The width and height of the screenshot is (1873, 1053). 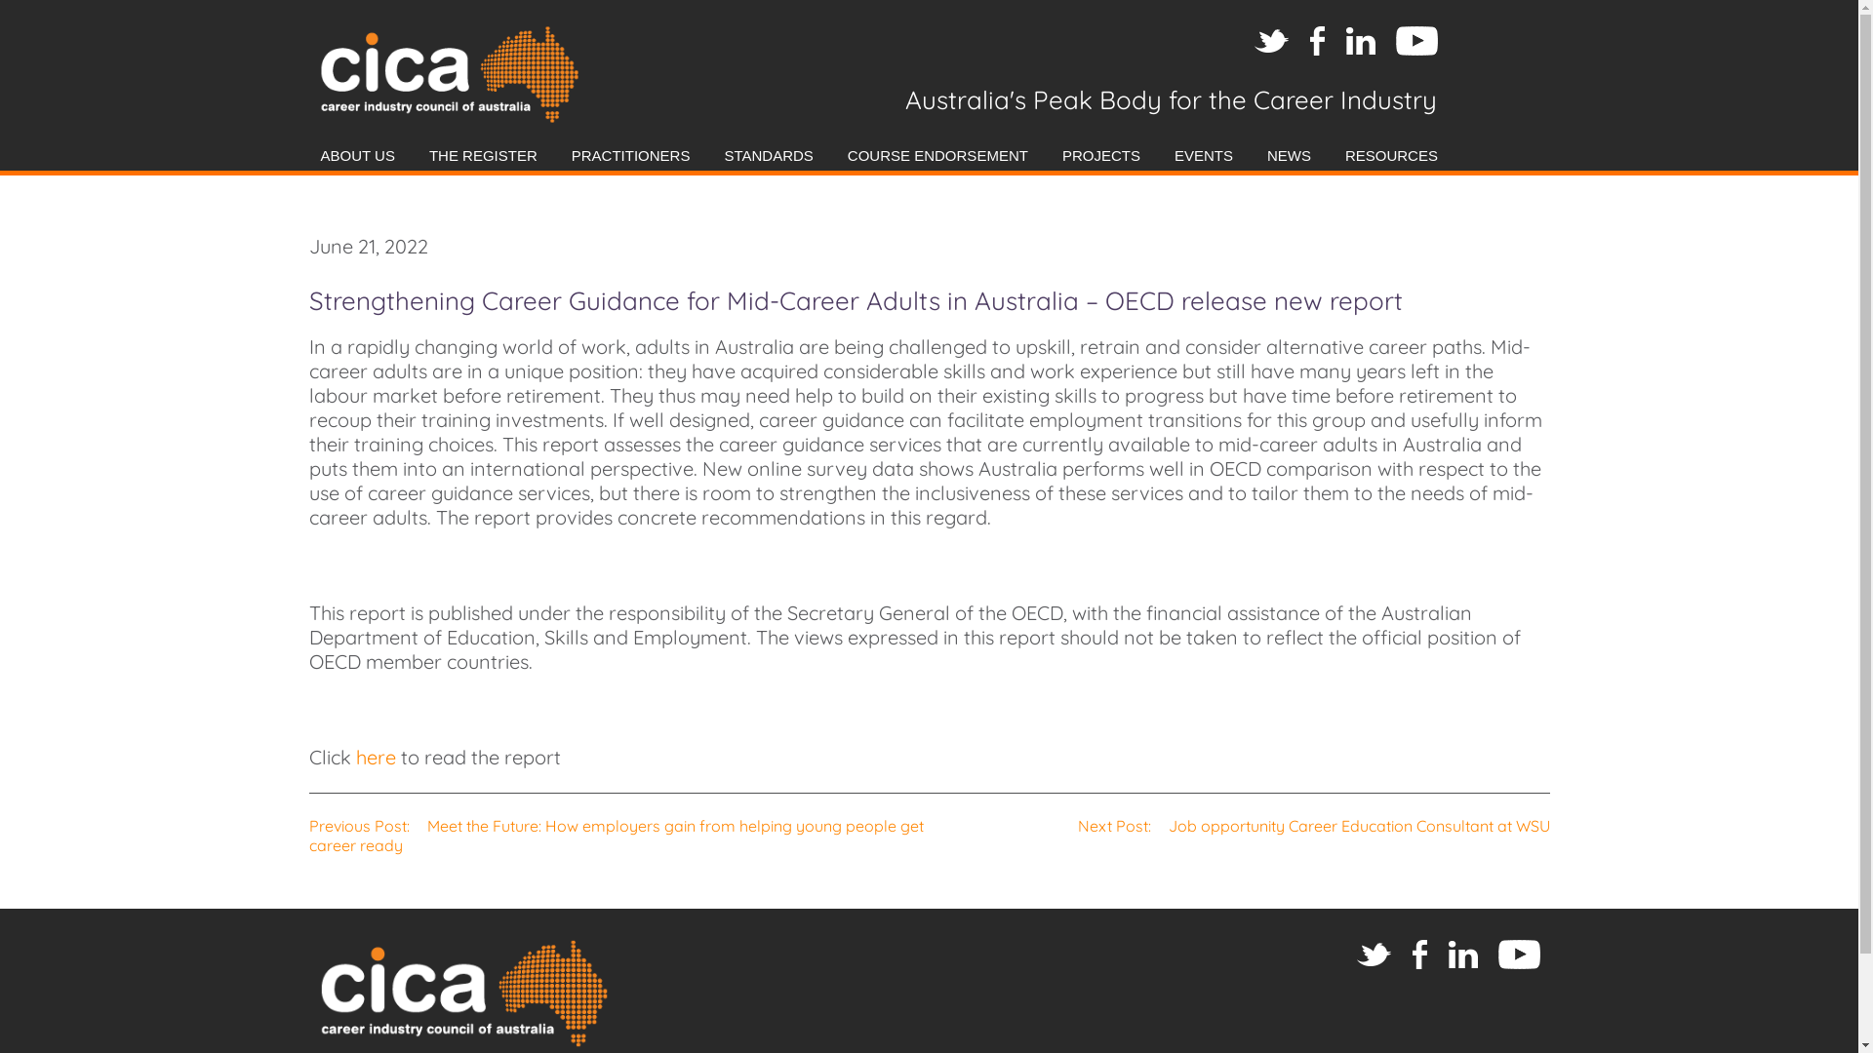 What do you see at coordinates (359, 156) in the screenshot?
I see `ABOUT US` at bounding box center [359, 156].